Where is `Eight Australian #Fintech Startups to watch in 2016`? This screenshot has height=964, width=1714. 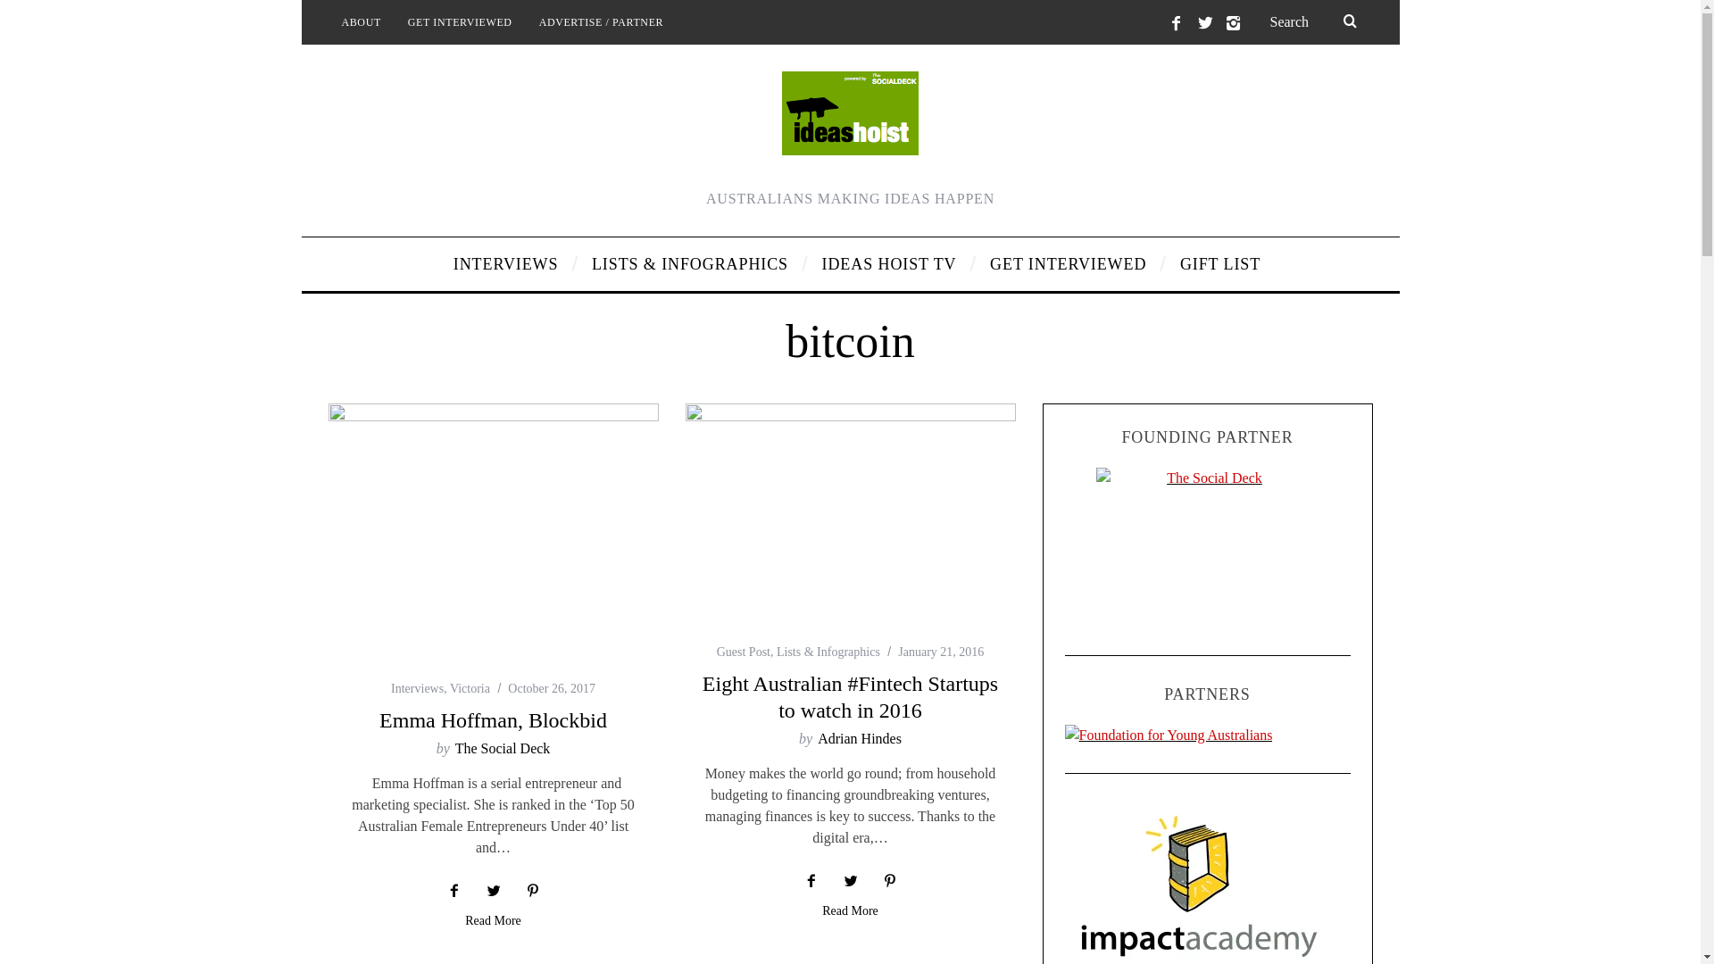 Eight Australian #Fintech Startups to watch in 2016 is located at coordinates (851, 516).